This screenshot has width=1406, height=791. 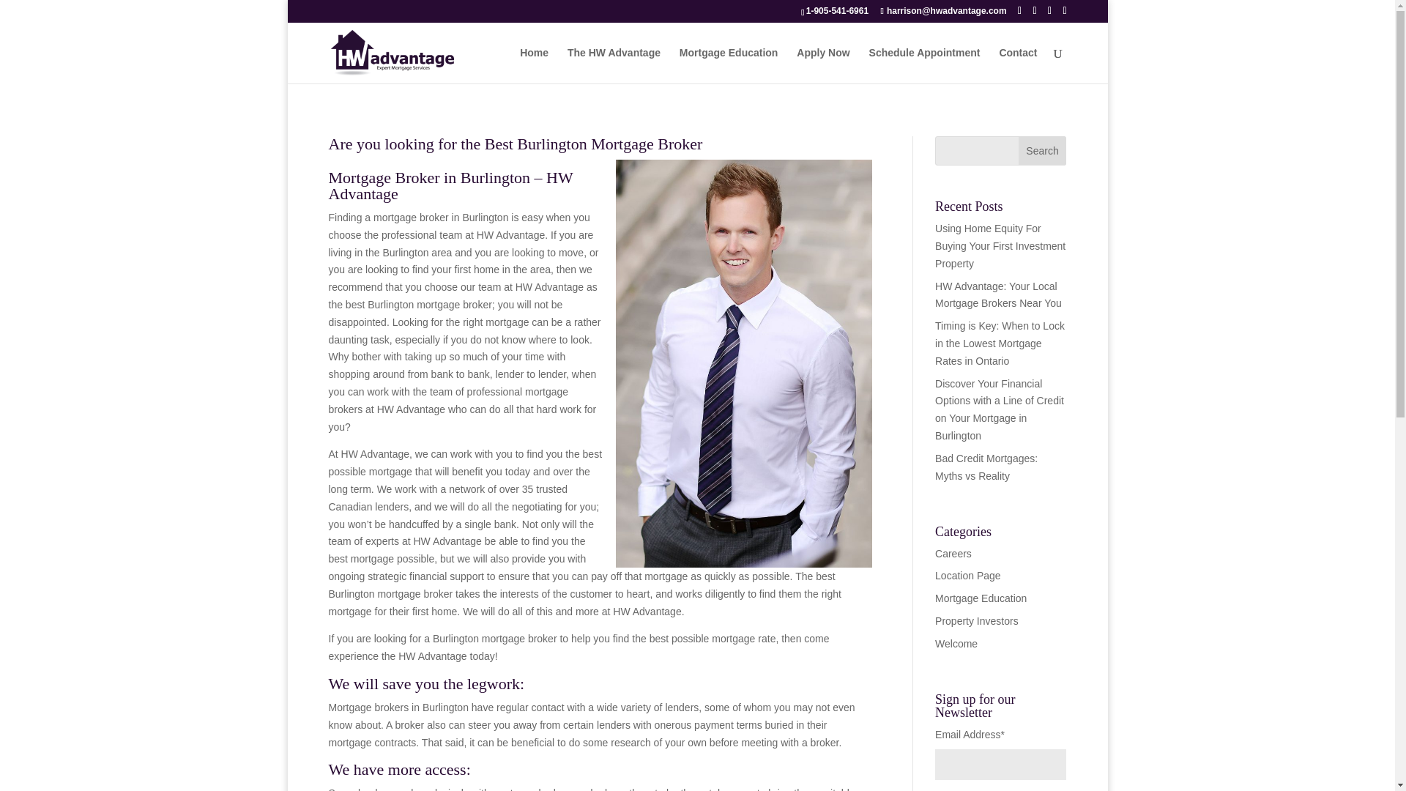 What do you see at coordinates (953, 554) in the screenshot?
I see `Careers` at bounding box center [953, 554].